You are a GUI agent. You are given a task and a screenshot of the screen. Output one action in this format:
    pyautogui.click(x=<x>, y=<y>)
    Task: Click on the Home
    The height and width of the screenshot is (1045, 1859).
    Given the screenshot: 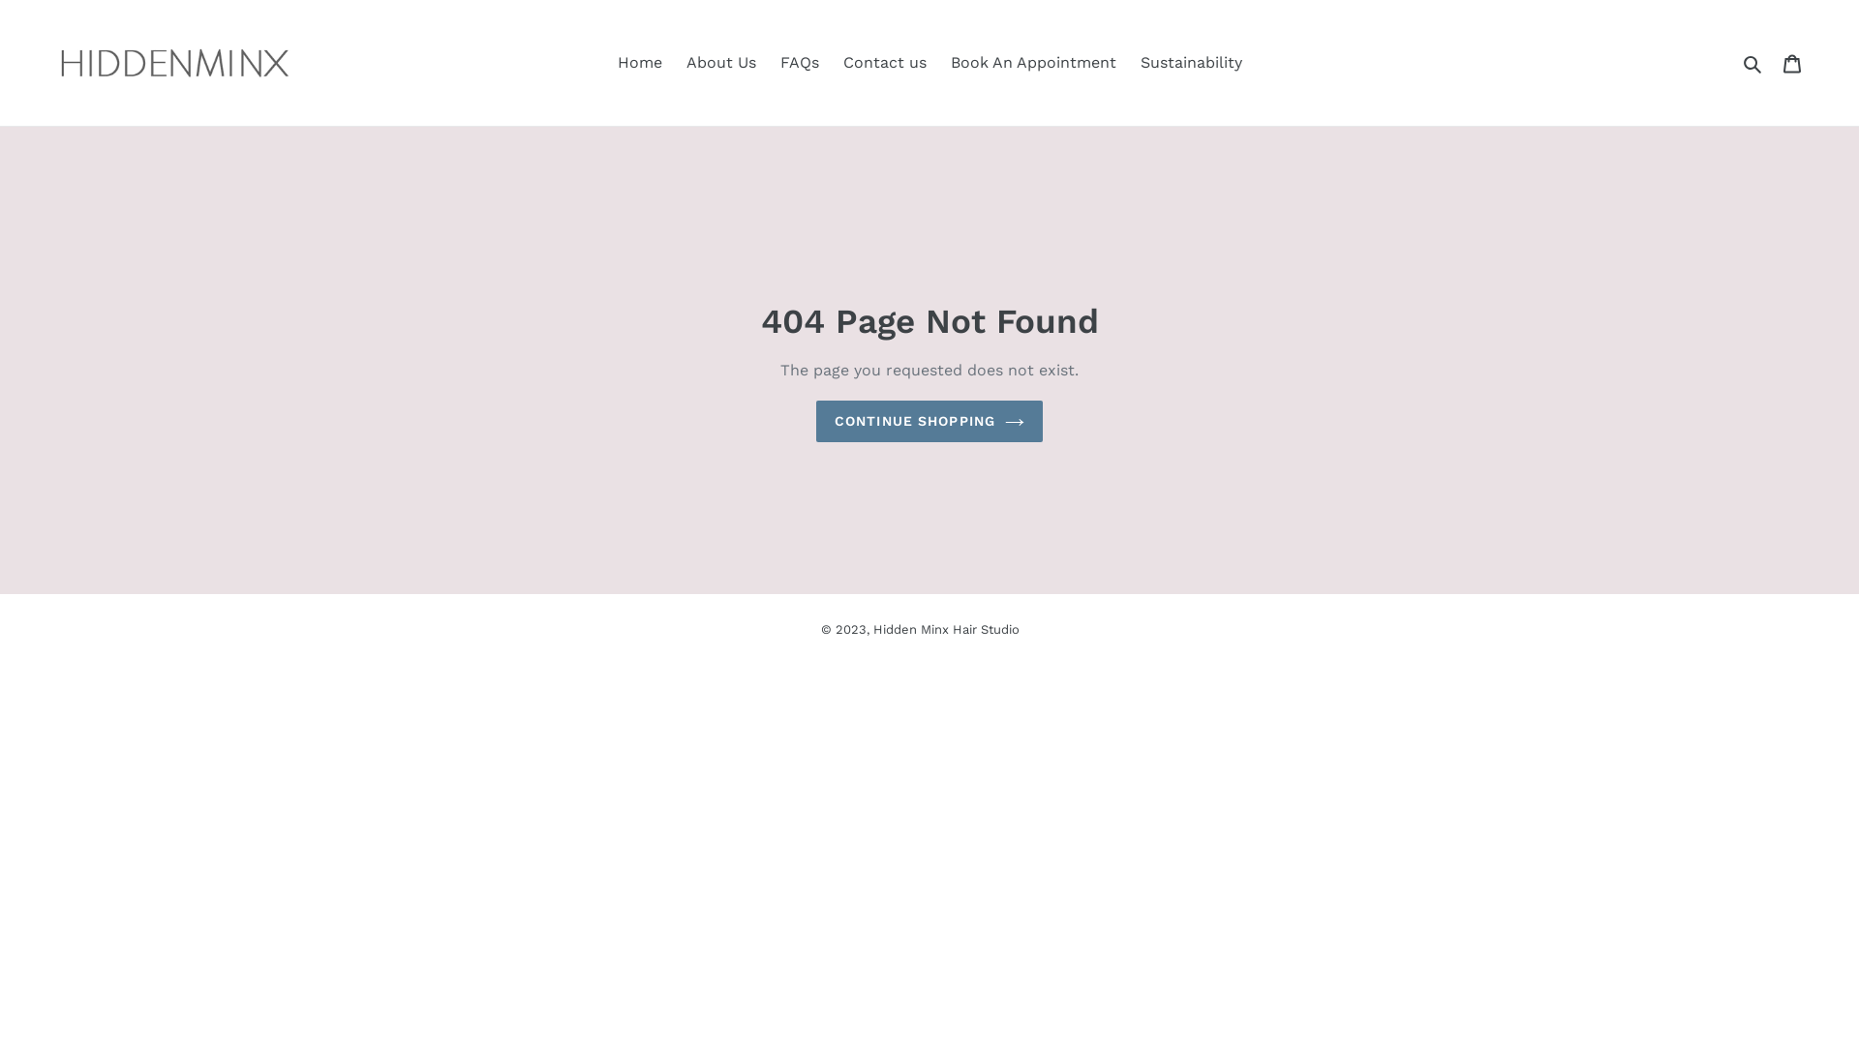 What is the action you would take?
    pyautogui.click(x=640, y=63)
    